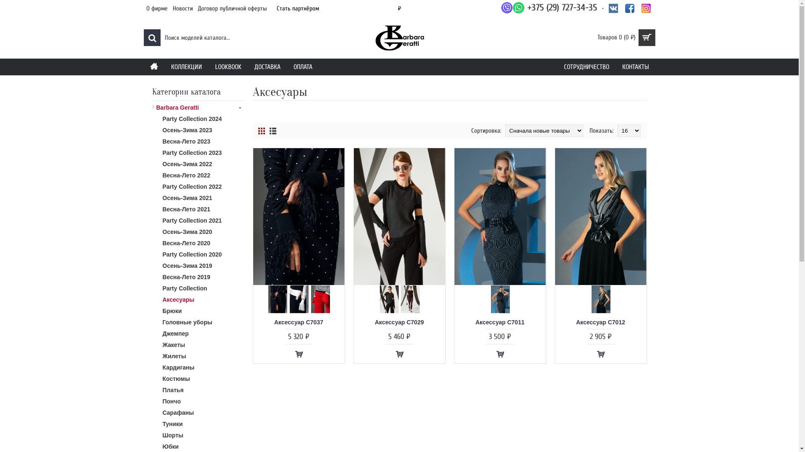 This screenshot has width=805, height=452. What do you see at coordinates (198, 152) in the screenshot?
I see `Party Collection 2023` at bounding box center [198, 152].